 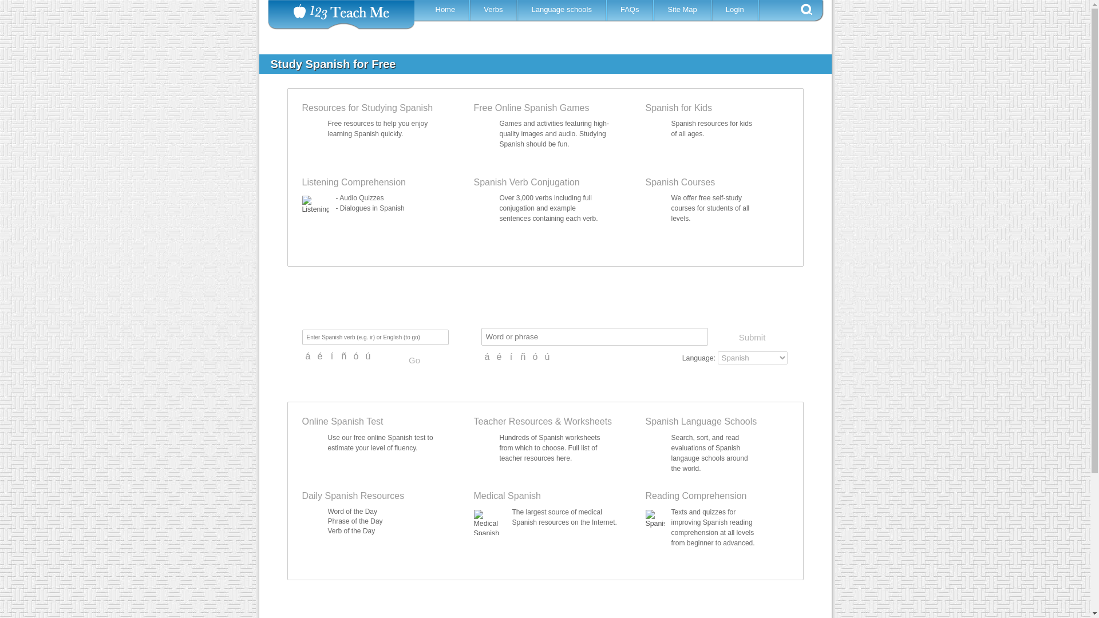 What do you see at coordinates (414, 360) in the screenshot?
I see `Go` at bounding box center [414, 360].